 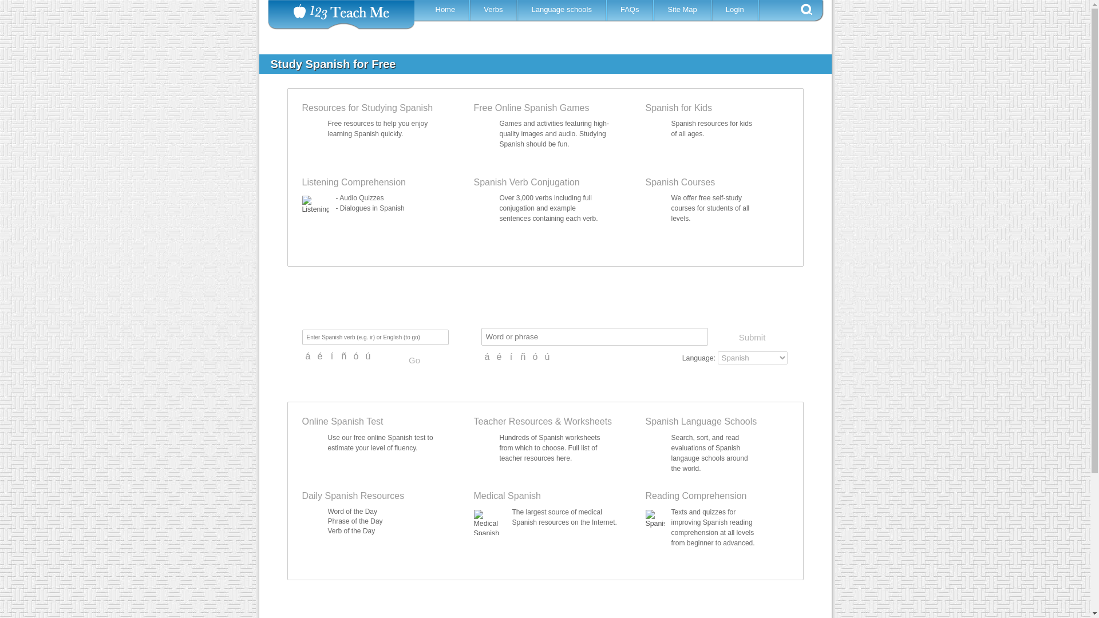 What do you see at coordinates (414, 360) in the screenshot?
I see `Go` at bounding box center [414, 360].